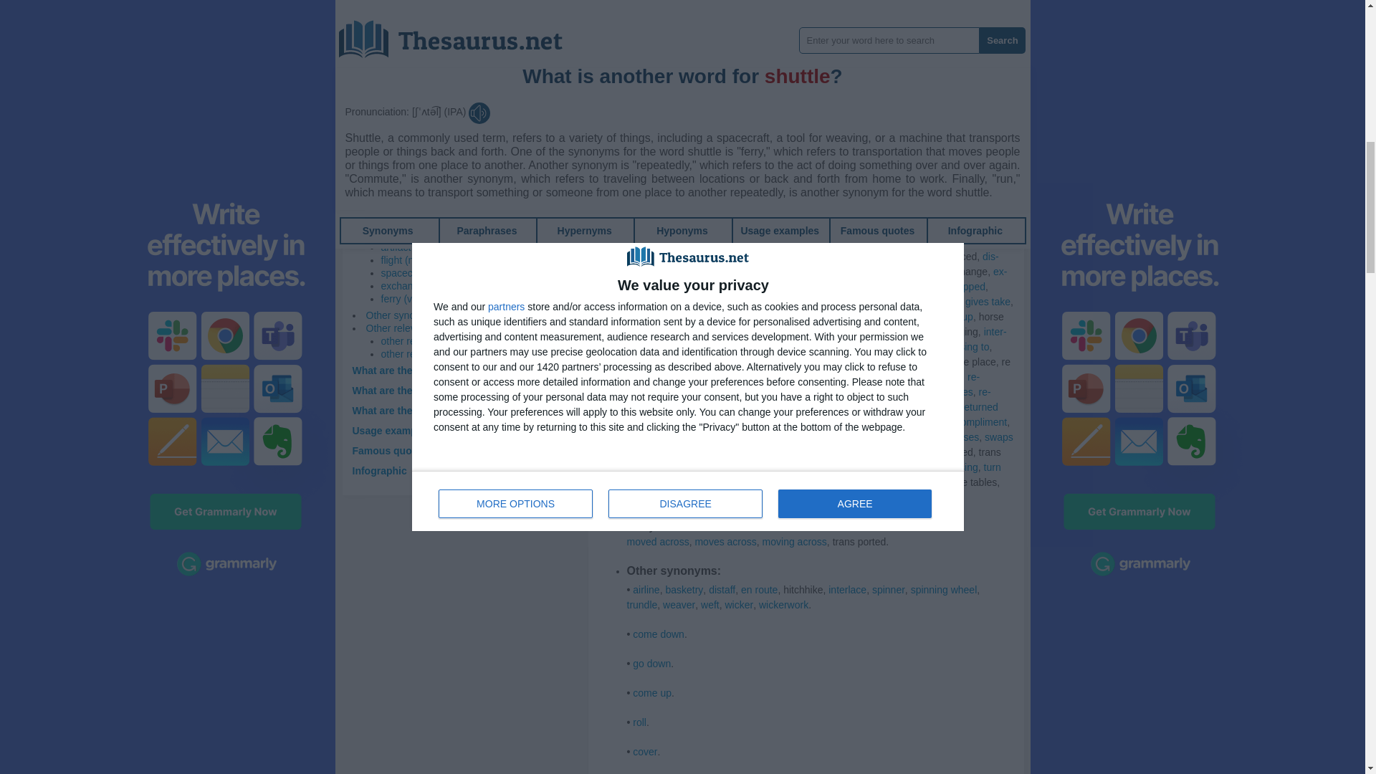 The image size is (1376, 774). Describe the element at coordinates (438, 410) in the screenshot. I see `What are the hyponyms for shuttle?` at that location.